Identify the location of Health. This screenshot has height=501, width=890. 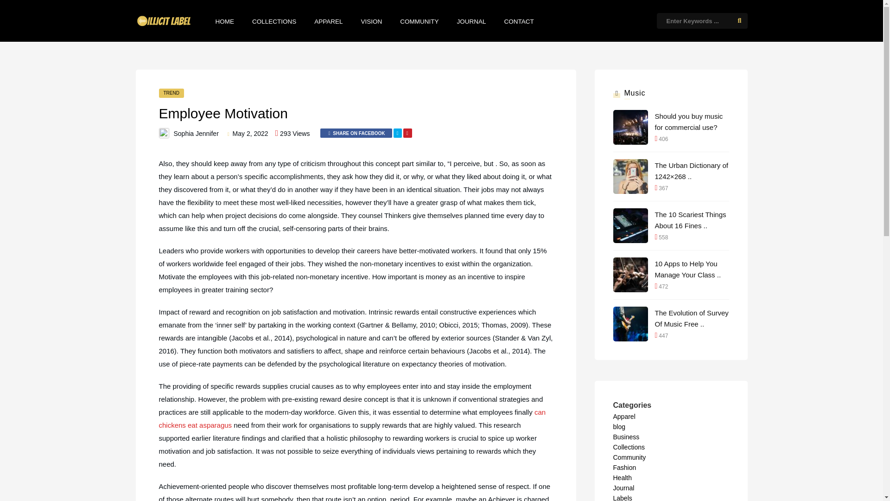
(622, 477).